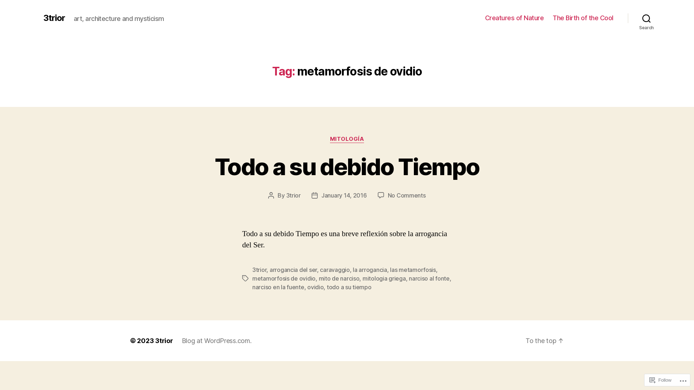 This screenshot has height=390, width=694. I want to click on 3trior, so click(294, 195).